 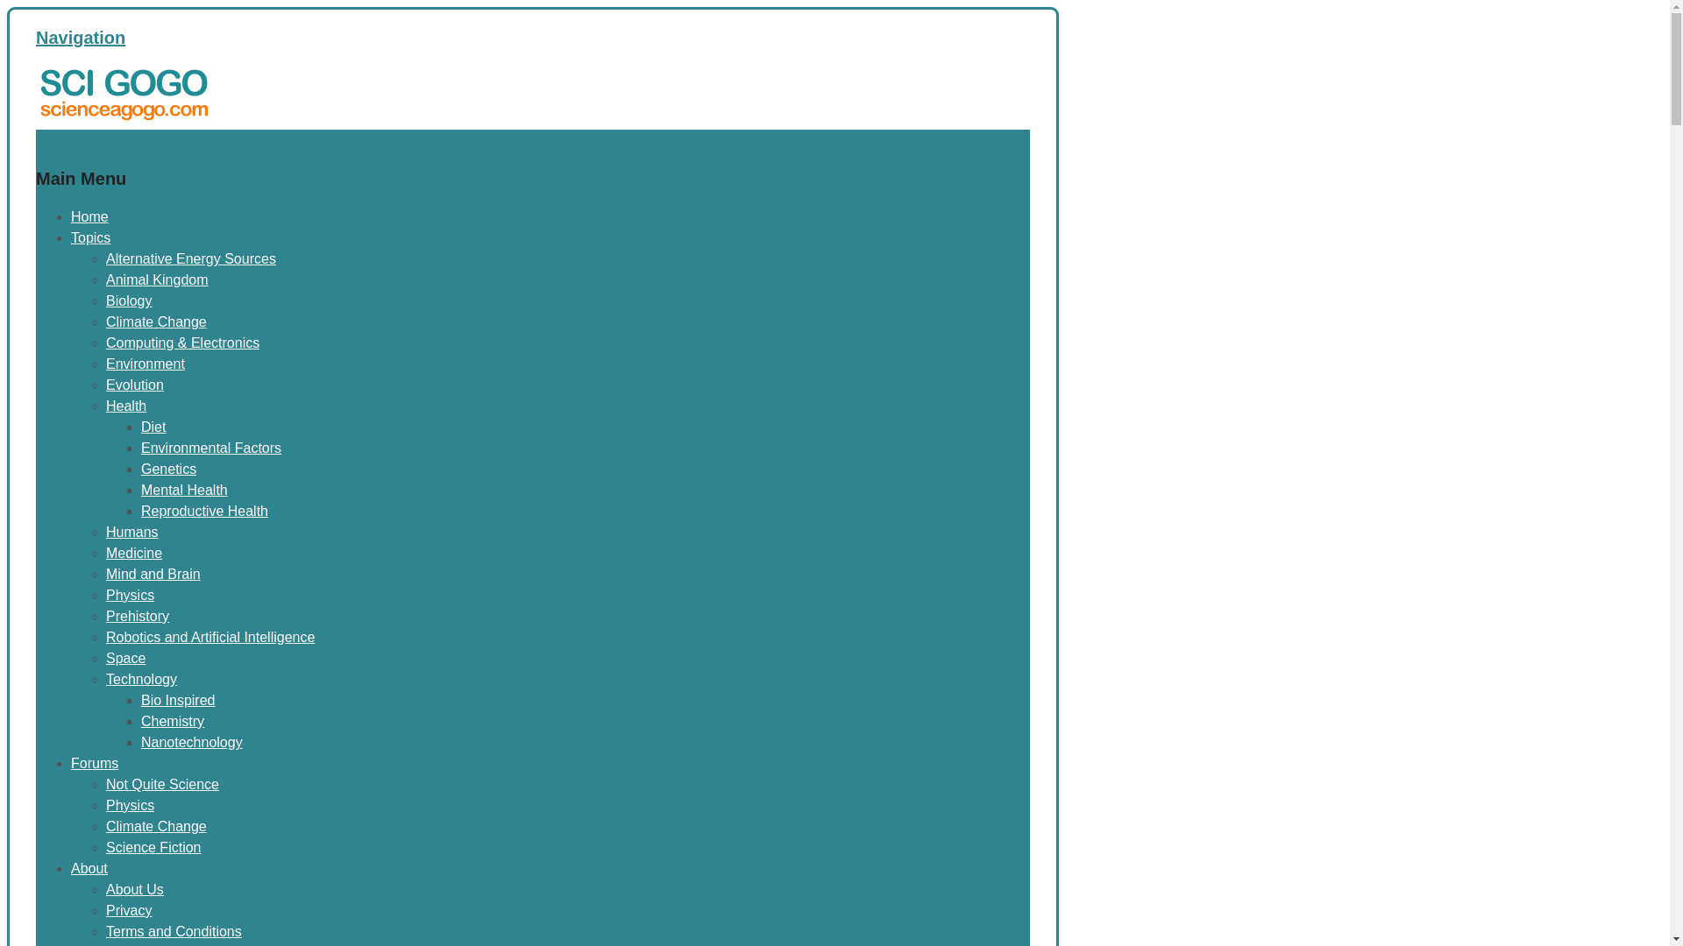 What do you see at coordinates (54, 140) in the screenshot?
I see `Home` at bounding box center [54, 140].